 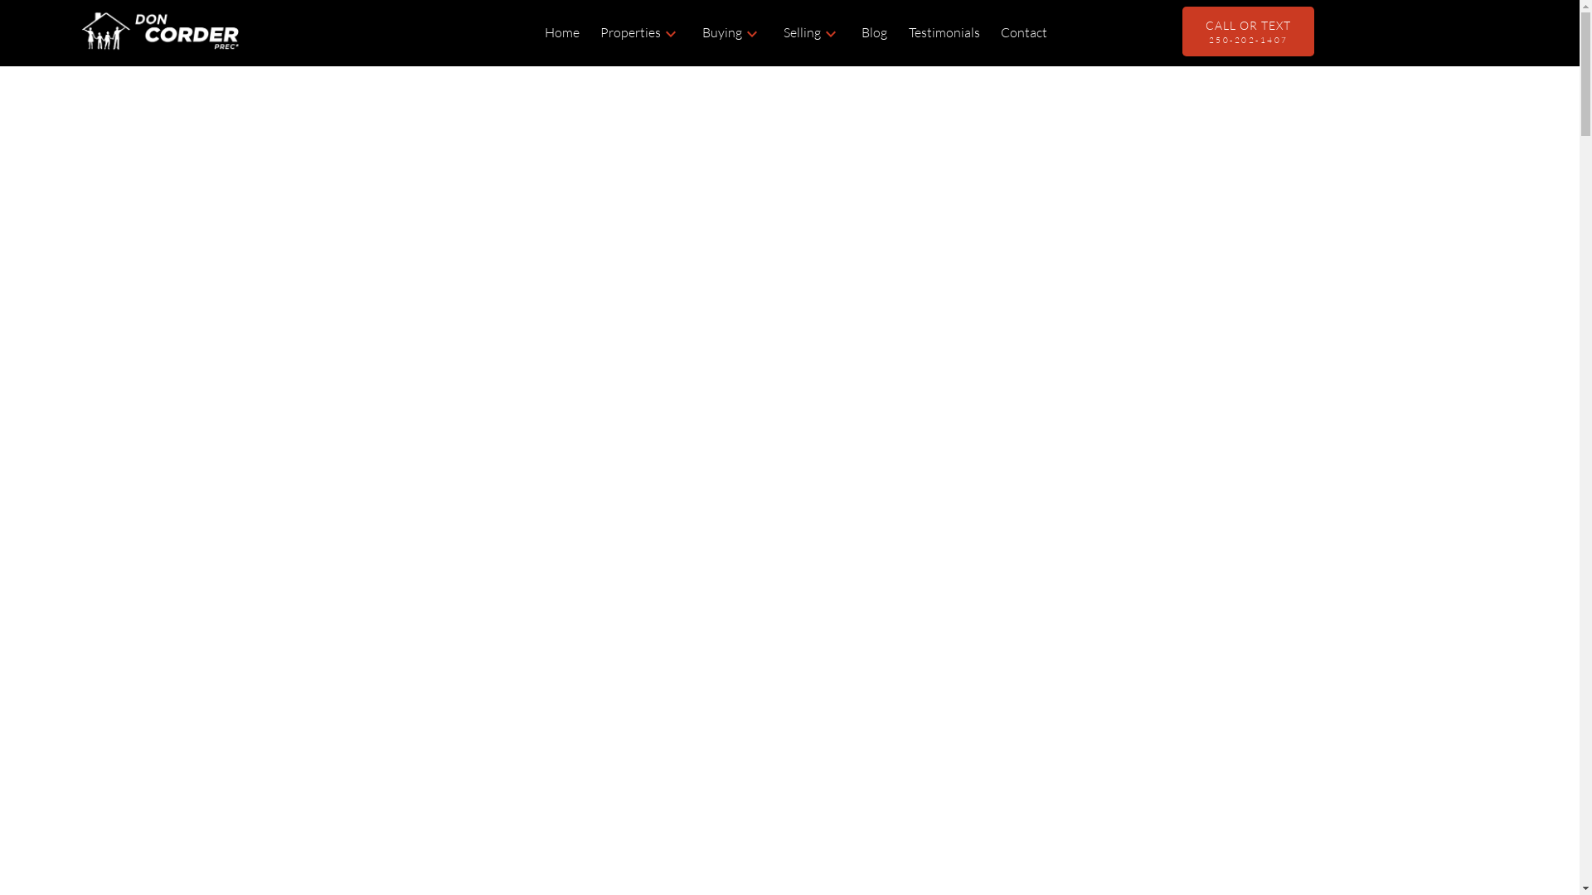 What do you see at coordinates (944, 33) in the screenshot?
I see `Testimonials` at bounding box center [944, 33].